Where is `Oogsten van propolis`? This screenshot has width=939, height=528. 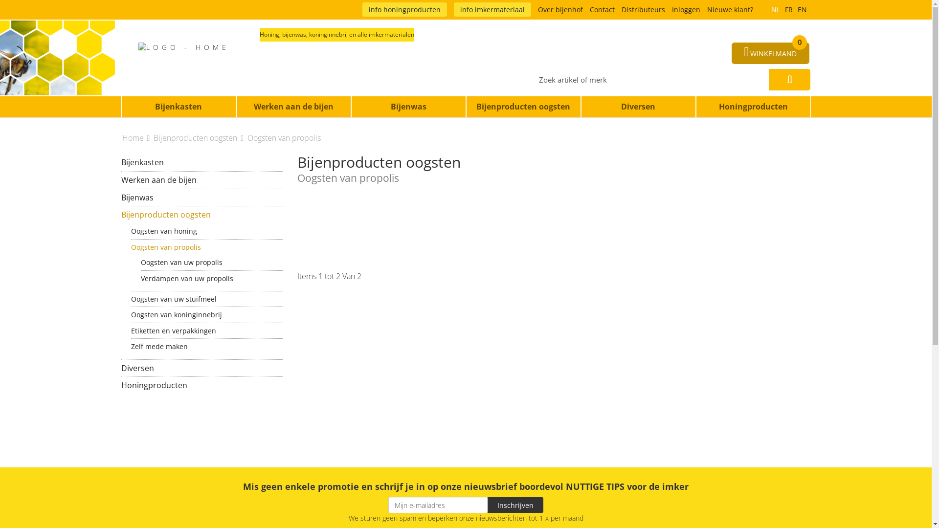 Oogsten van propolis is located at coordinates (284, 138).